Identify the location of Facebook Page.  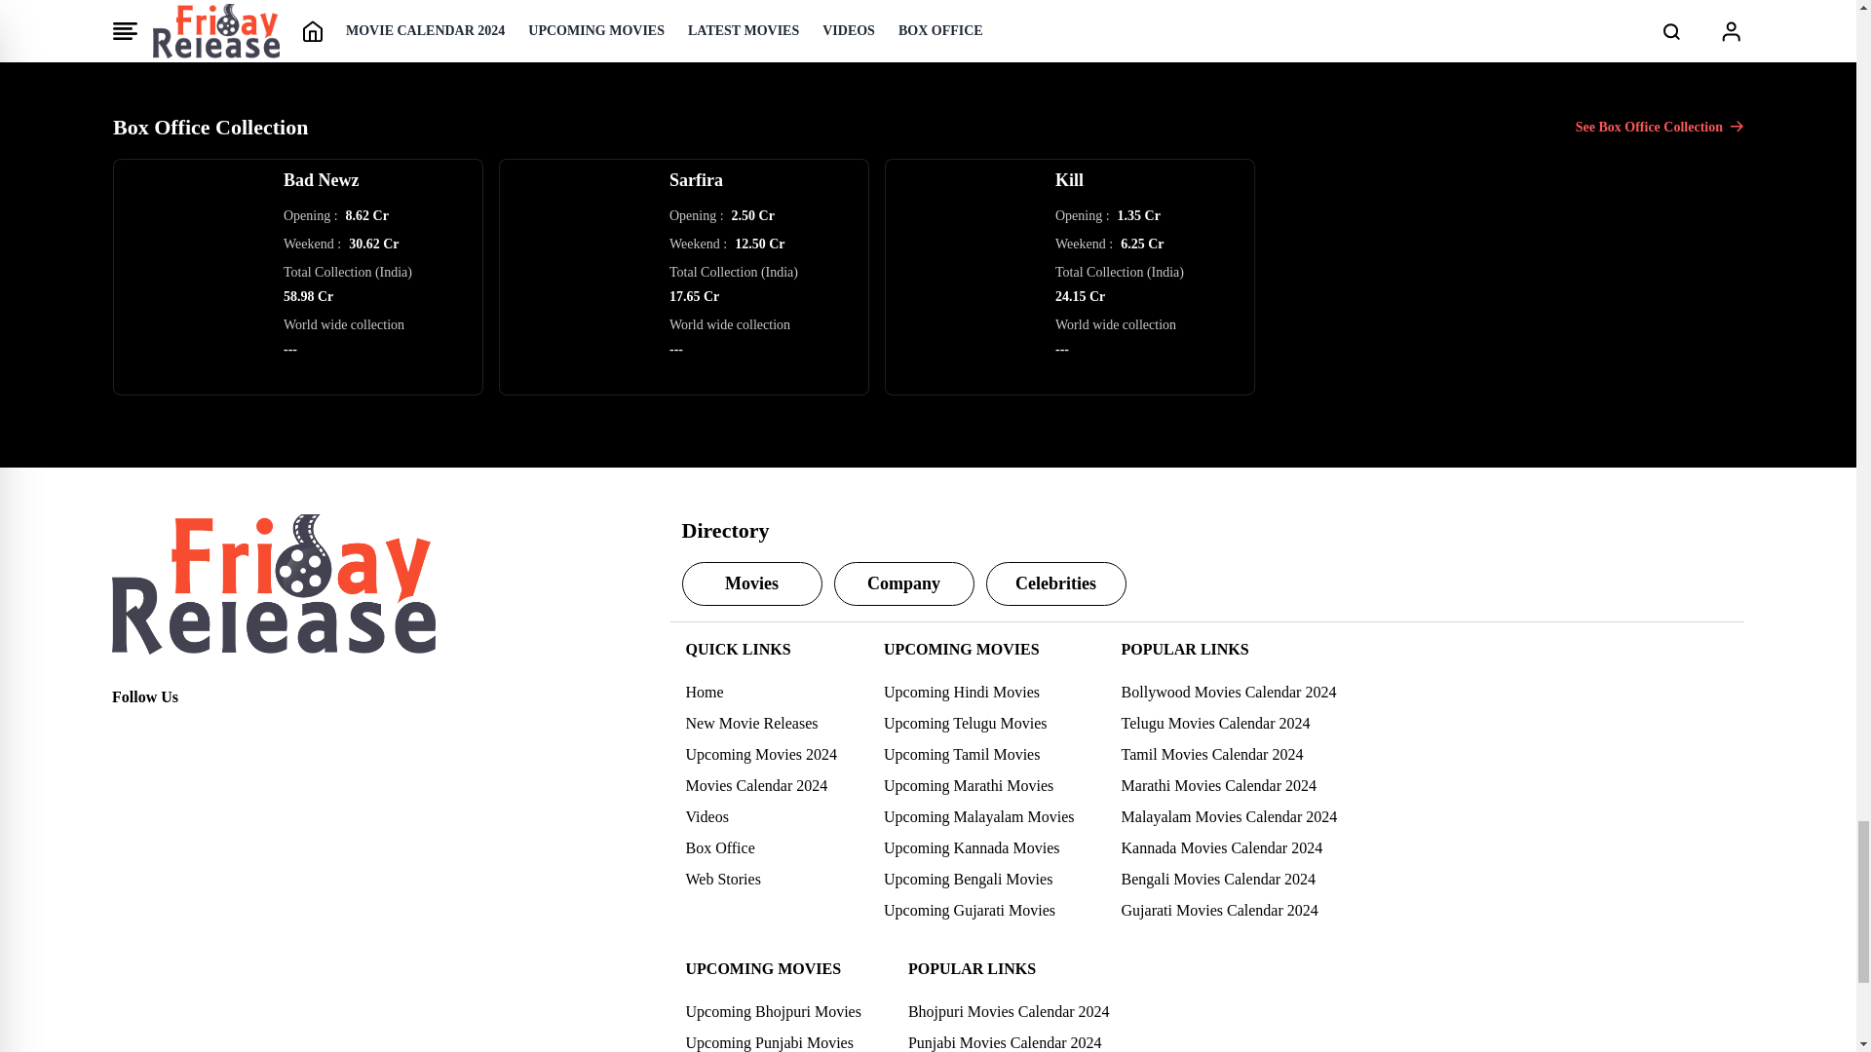
(128, 732).